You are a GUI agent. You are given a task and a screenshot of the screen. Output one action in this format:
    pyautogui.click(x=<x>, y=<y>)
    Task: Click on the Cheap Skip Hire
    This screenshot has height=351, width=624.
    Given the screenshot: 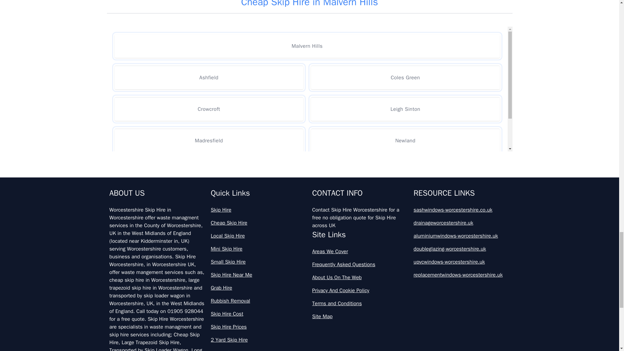 What is the action you would take?
    pyautogui.click(x=259, y=223)
    